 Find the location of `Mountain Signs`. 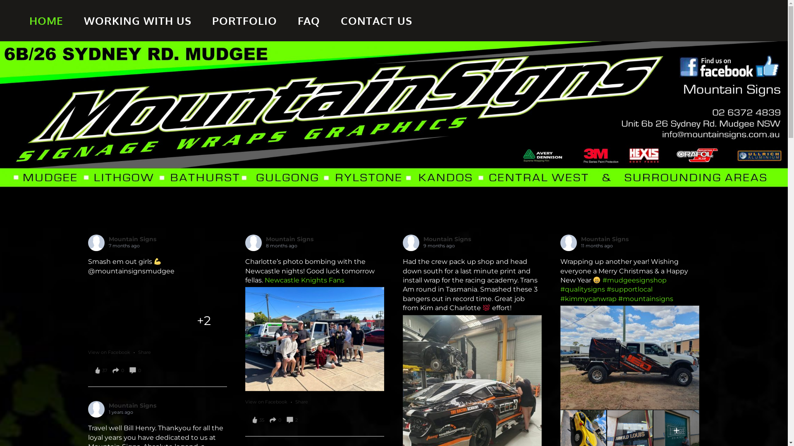

Mountain Signs is located at coordinates (289, 239).